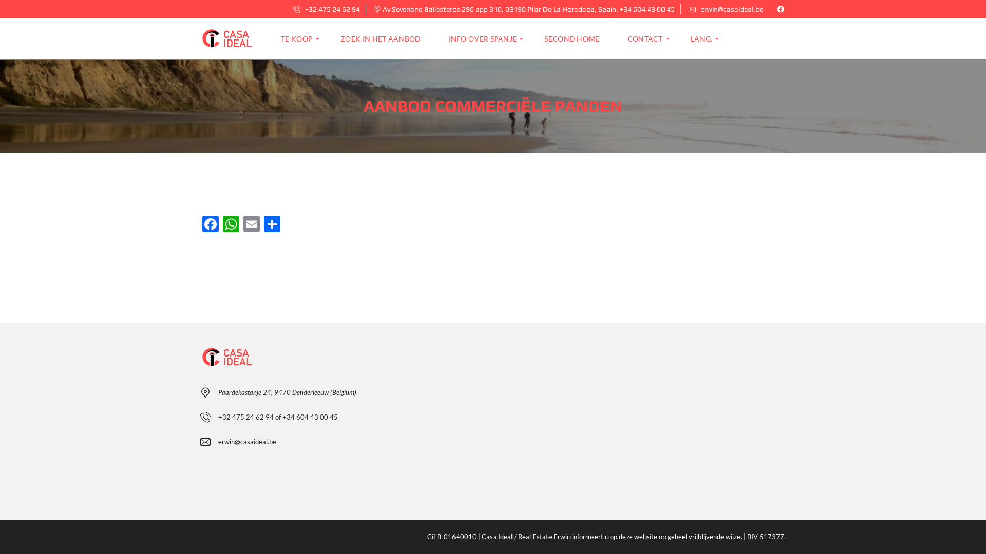 The image size is (986, 554). Describe the element at coordinates (766, 537) in the screenshot. I see `BIV 517377` at that location.